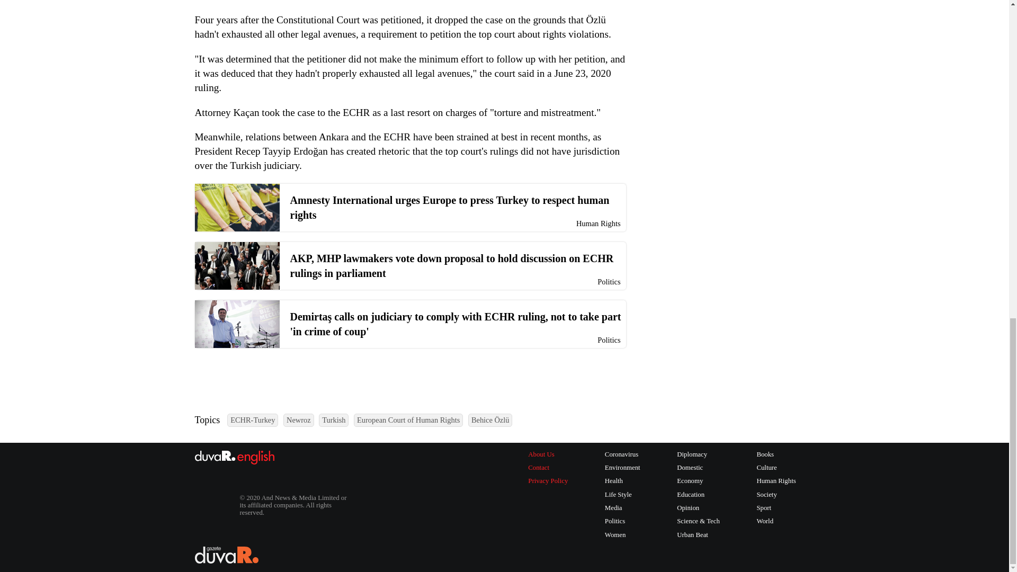 This screenshot has height=572, width=1017. What do you see at coordinates (623, 468) in the screenshot?
I see `Environment` at bounding box center [623, 468].